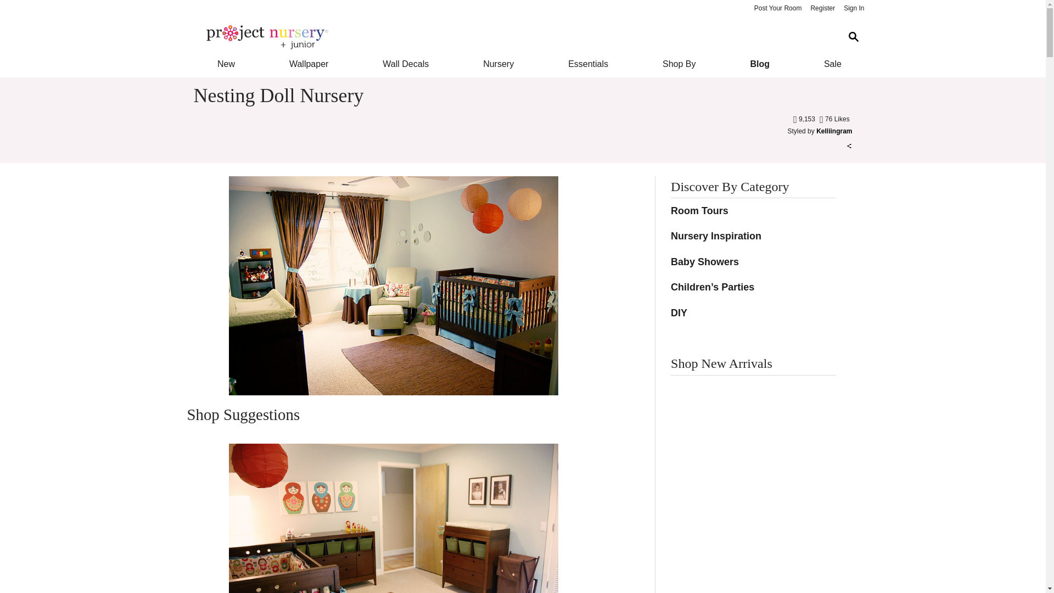  What do you see at coordinates (777, 9) in the screenshot?
I see `Post Your Room` at bounding box center [777, 9].